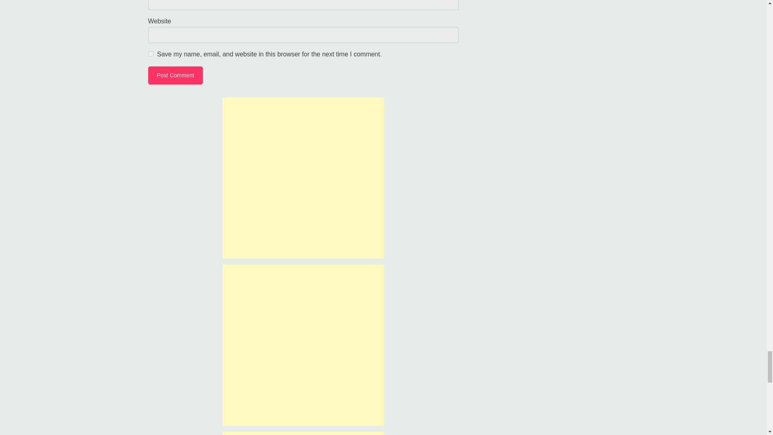 The width and height of the screenshot is (773, 435). Describe the element at coordinates (176, 75) in the screenshot. I see `Post Comment` at that location.